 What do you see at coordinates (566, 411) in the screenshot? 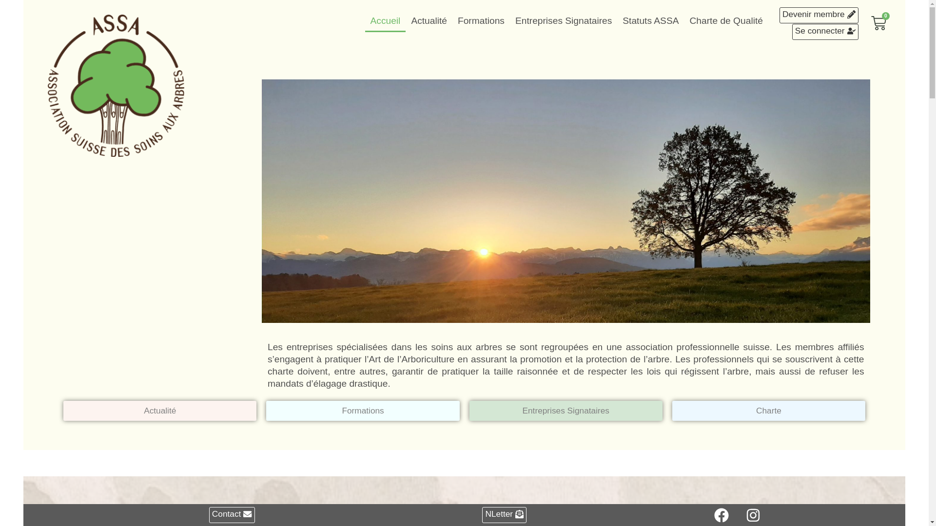
I see `Entreprises Signataires` at bounding box center [566, 411].